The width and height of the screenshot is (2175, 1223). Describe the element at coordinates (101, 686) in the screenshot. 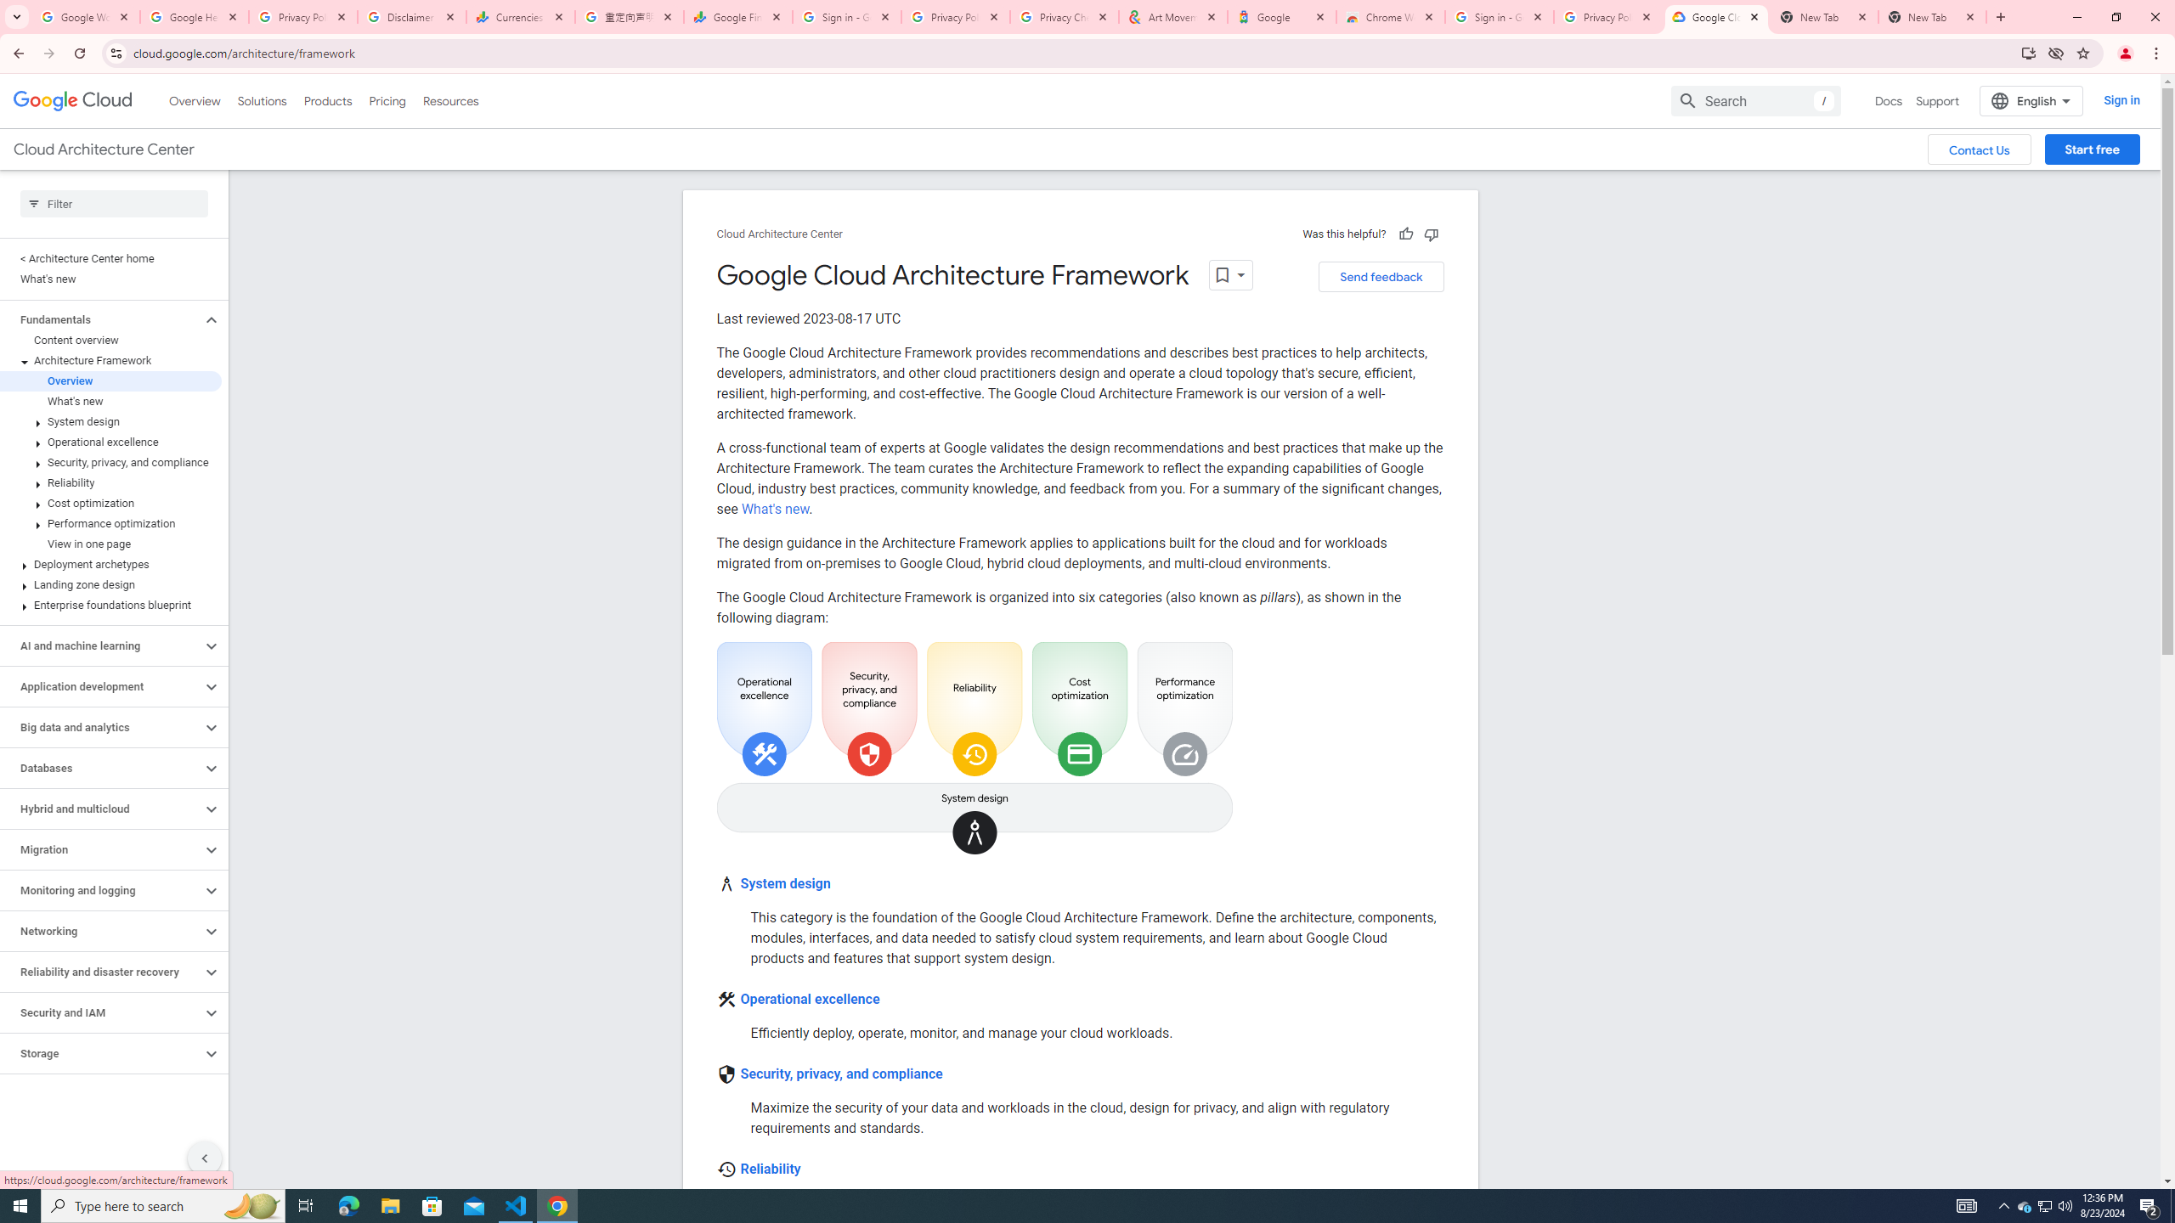

I see `Application development` at that location.